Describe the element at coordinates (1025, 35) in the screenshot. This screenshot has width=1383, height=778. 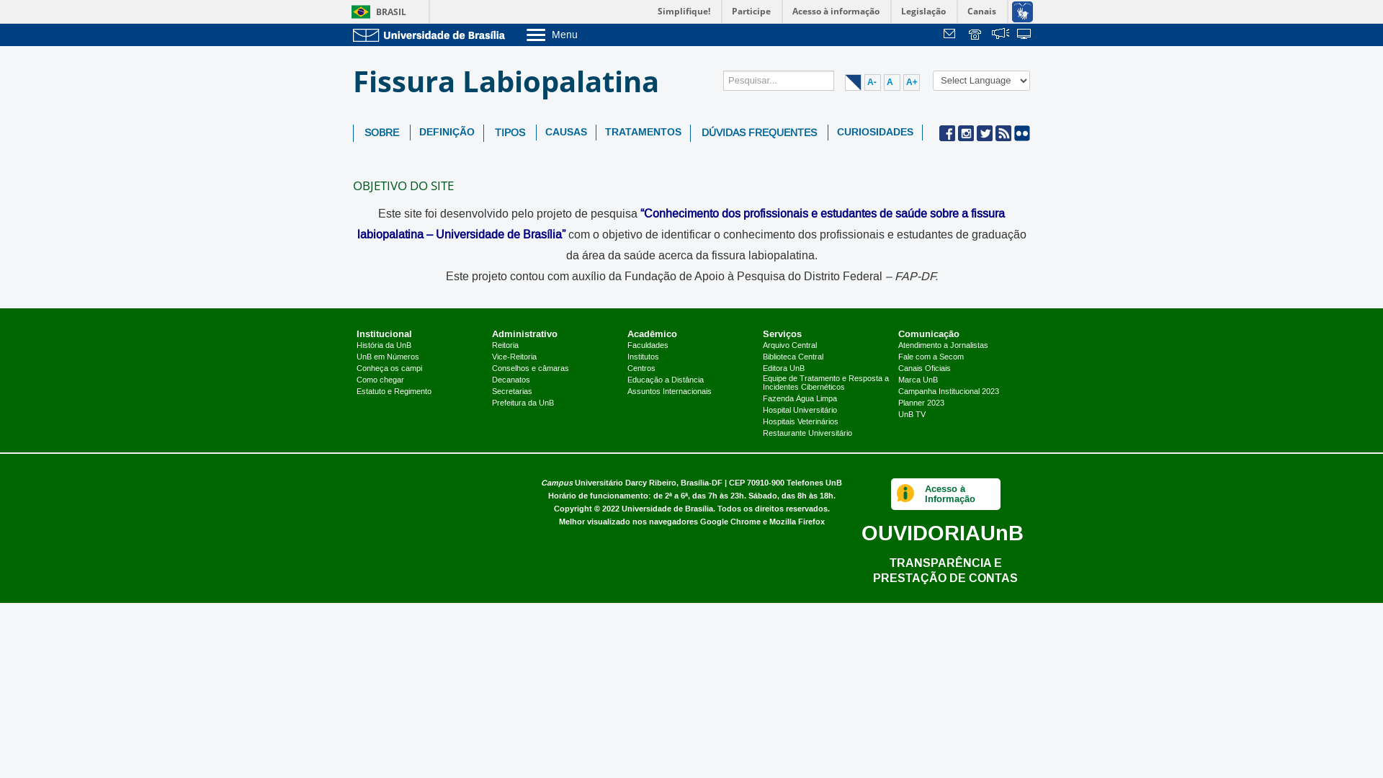
I see ` ` at that location.